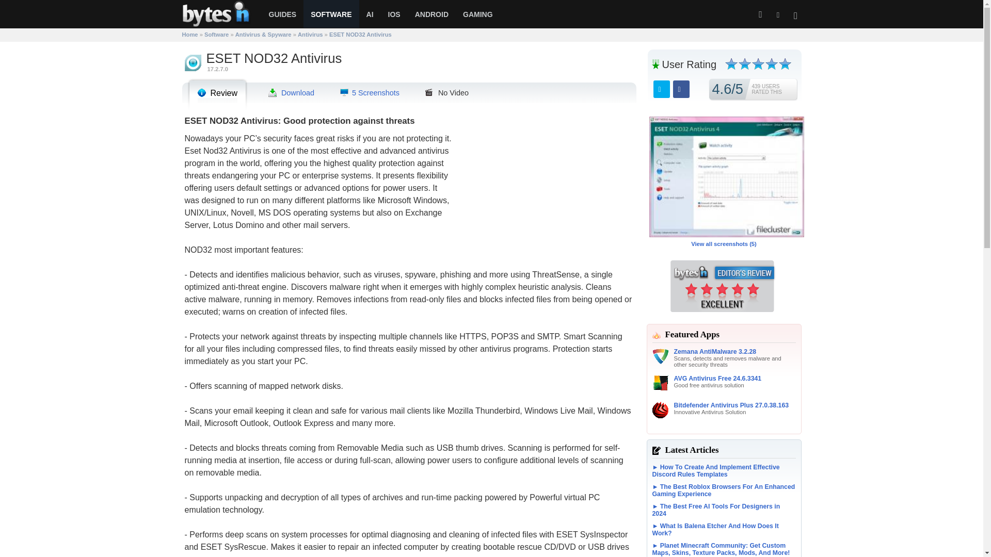  Describe the element at coordinates (394, 14) in the screenshot. I see `IOS` at that location.